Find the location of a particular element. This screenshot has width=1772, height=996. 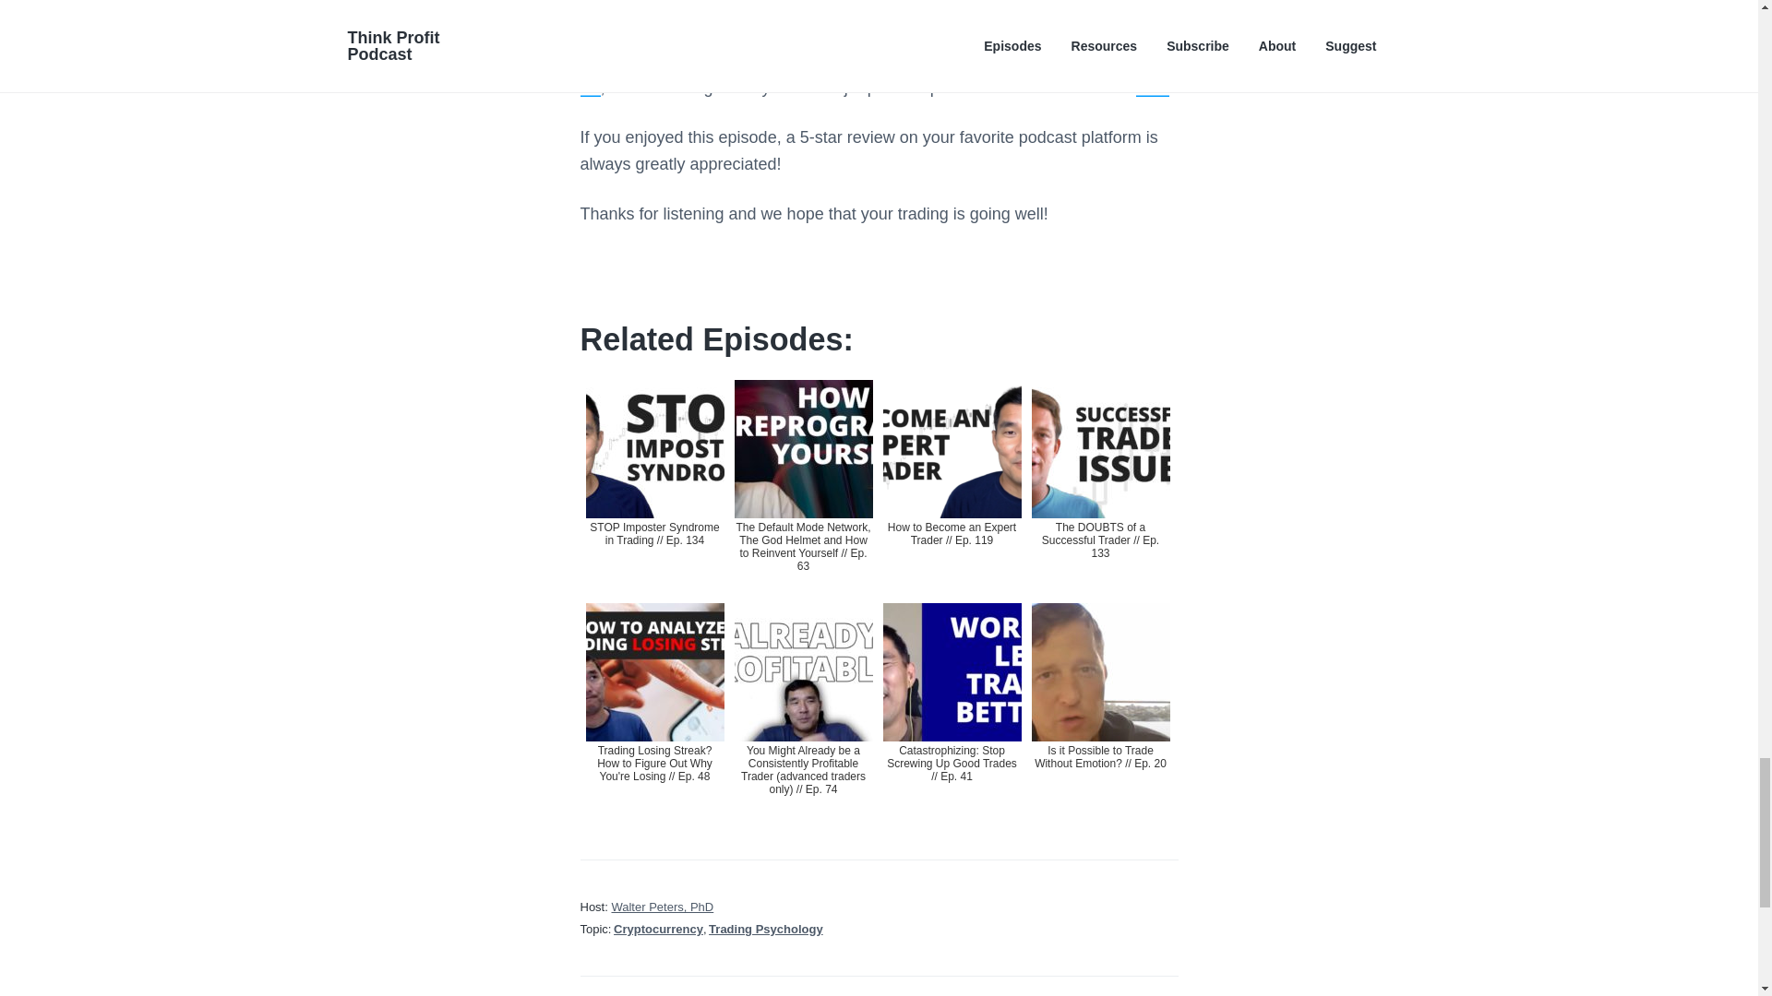

here is located at coordinates (1152, 87).